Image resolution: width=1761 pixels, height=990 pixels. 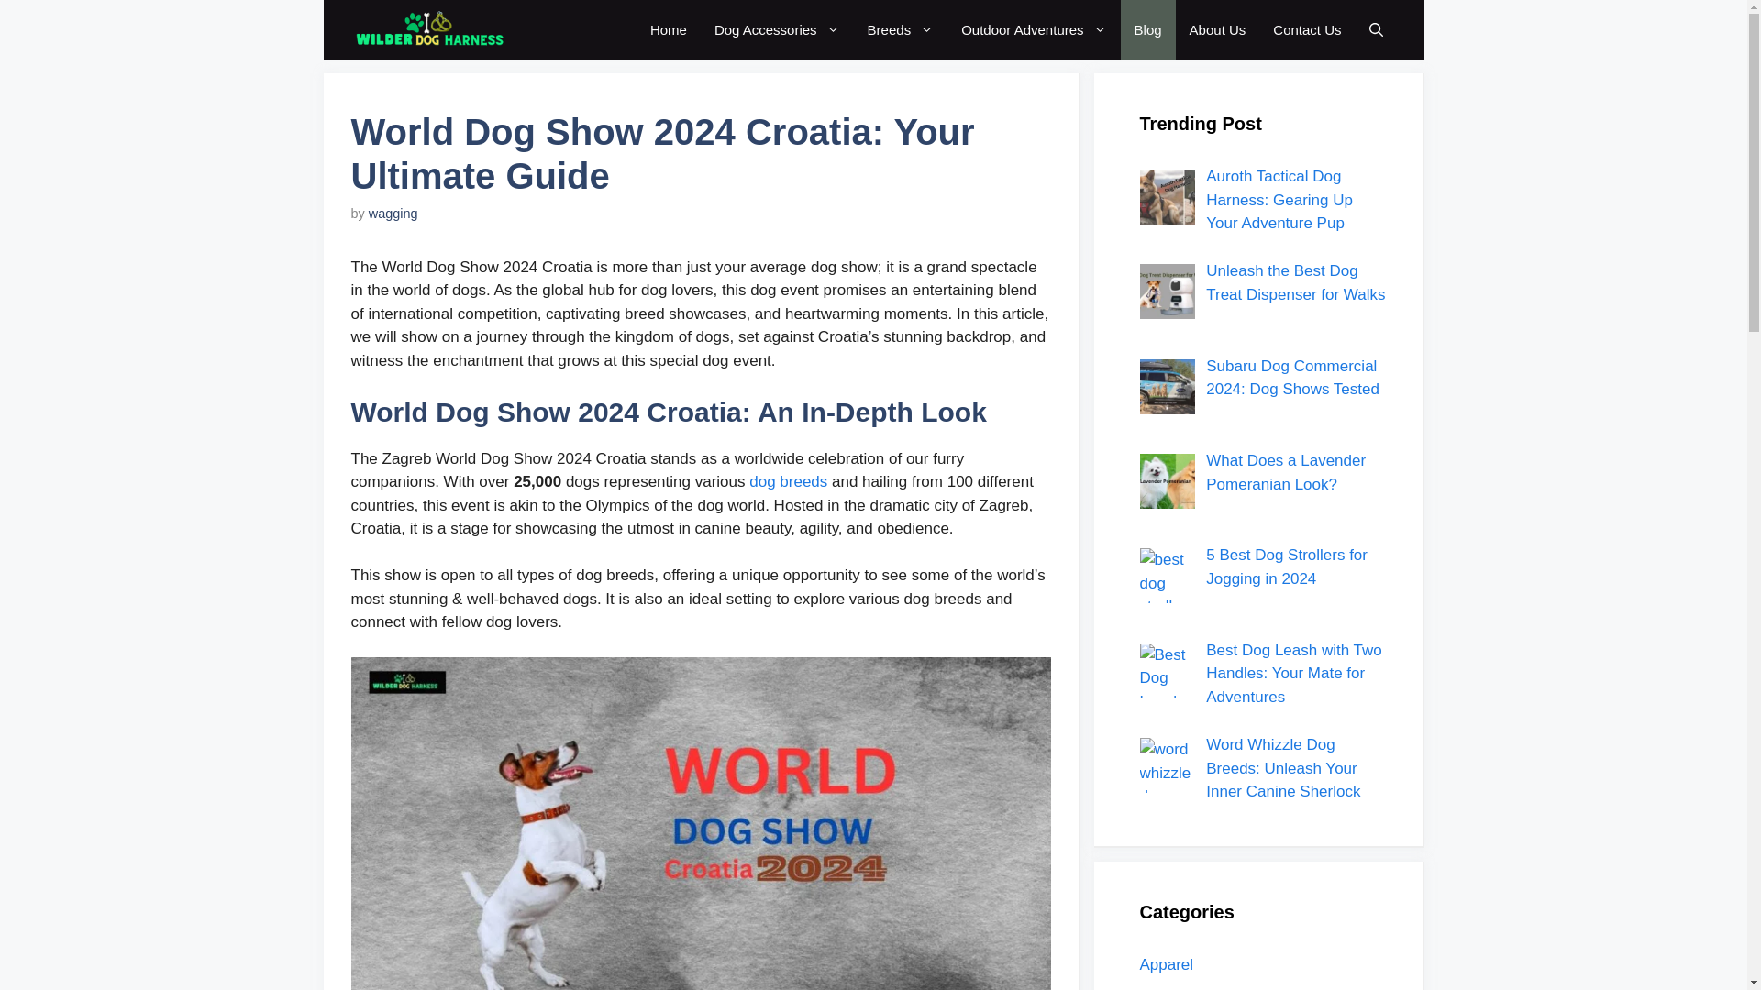 What do you see at coordinates (428, 29) in the screenshot?
I see `Wilder Dog Harness` at bounding box center [428, 29].